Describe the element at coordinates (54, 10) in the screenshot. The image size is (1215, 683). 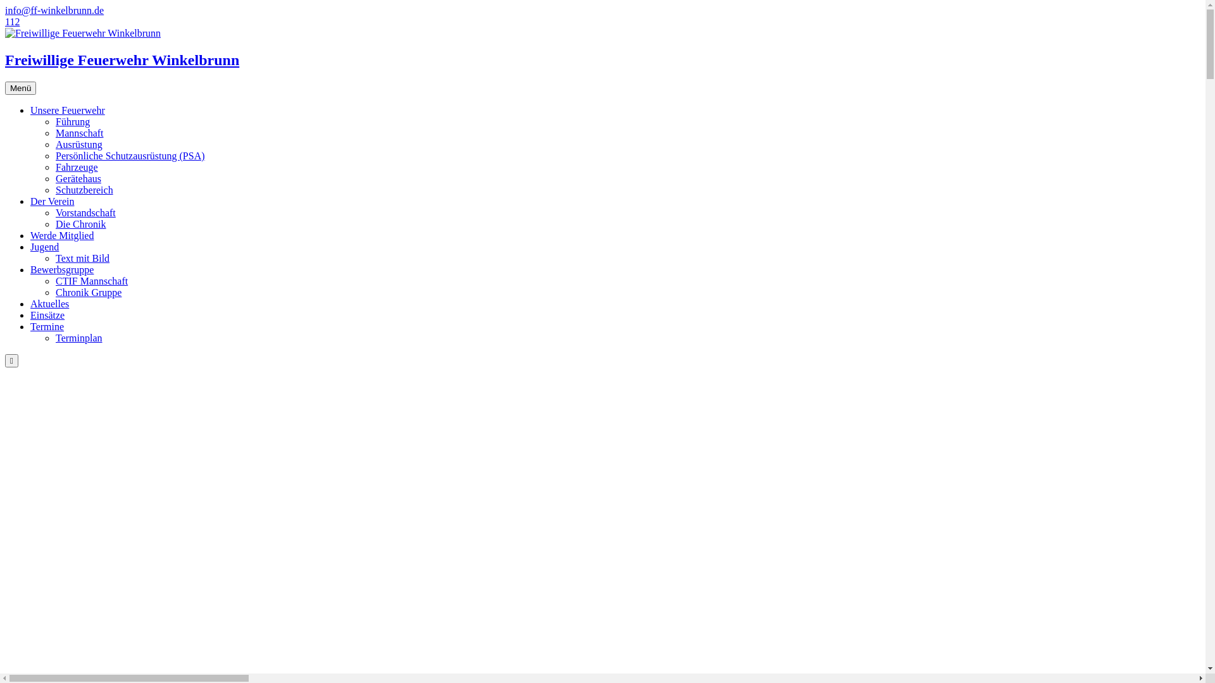
I see `info@ff-winkelbrunn.de` at that location.